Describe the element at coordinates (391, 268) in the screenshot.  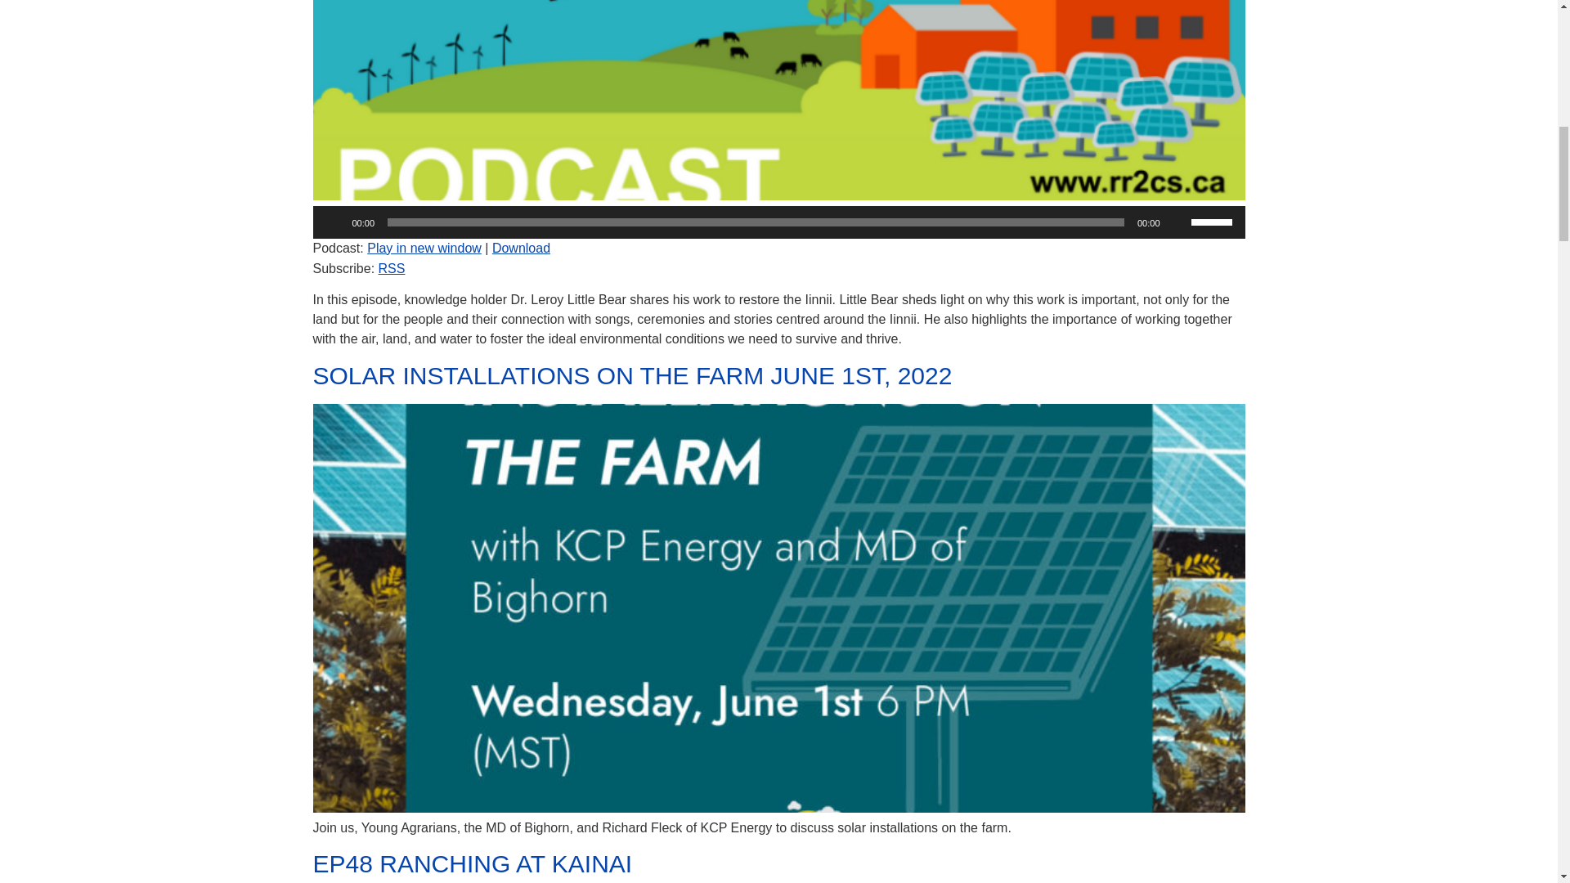
I see `Subscribe via RSS` at that location.